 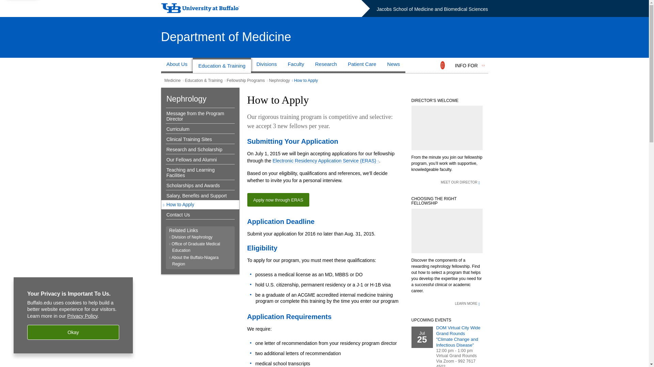 What do you see at coordinates (198, 196) in the screenshot?
I see `Salary, Benefits and Support` at bounding box center [198, 196].